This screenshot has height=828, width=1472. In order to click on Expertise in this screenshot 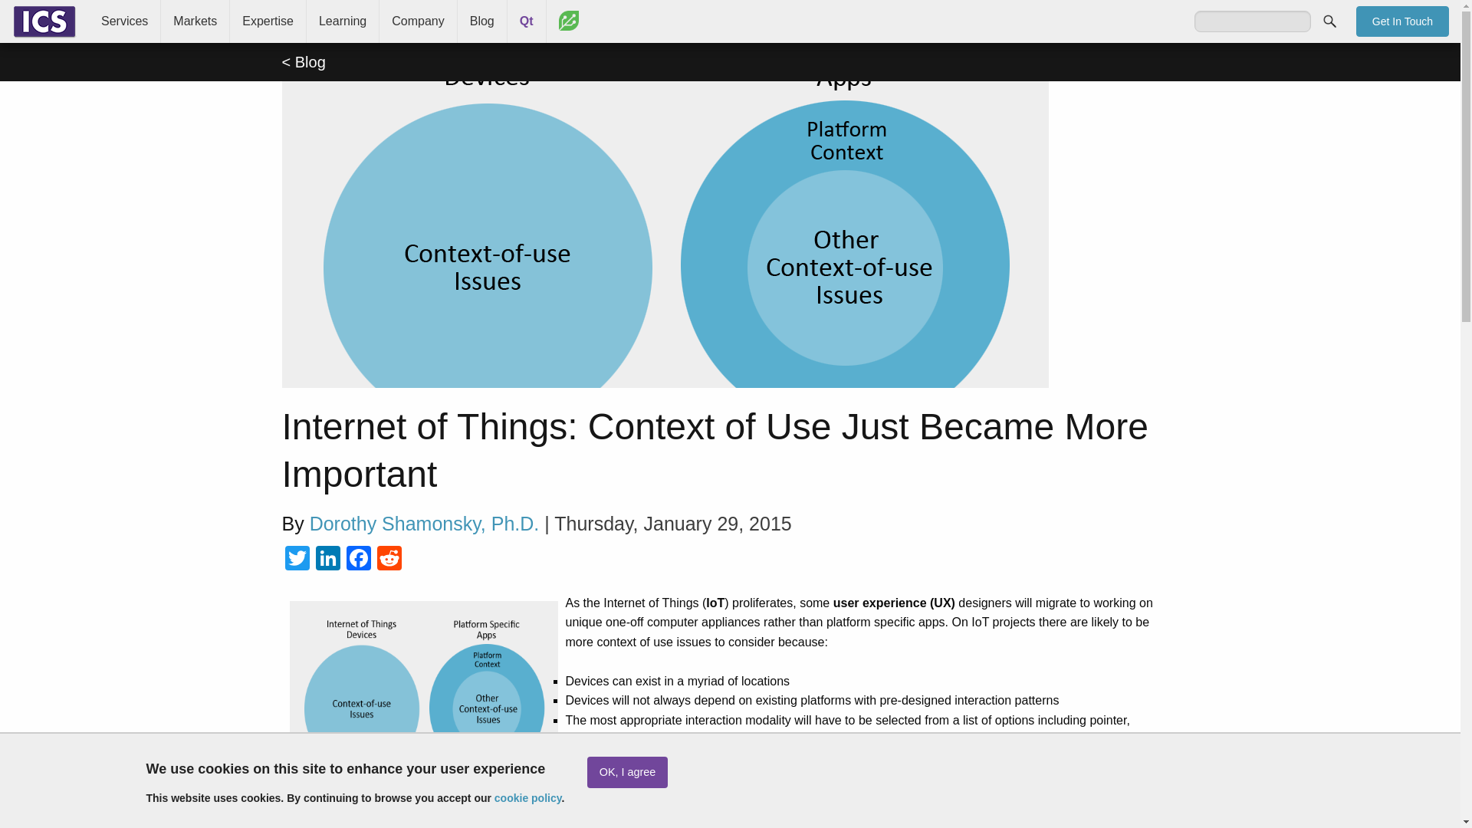, I will do `click(268, 21)`.